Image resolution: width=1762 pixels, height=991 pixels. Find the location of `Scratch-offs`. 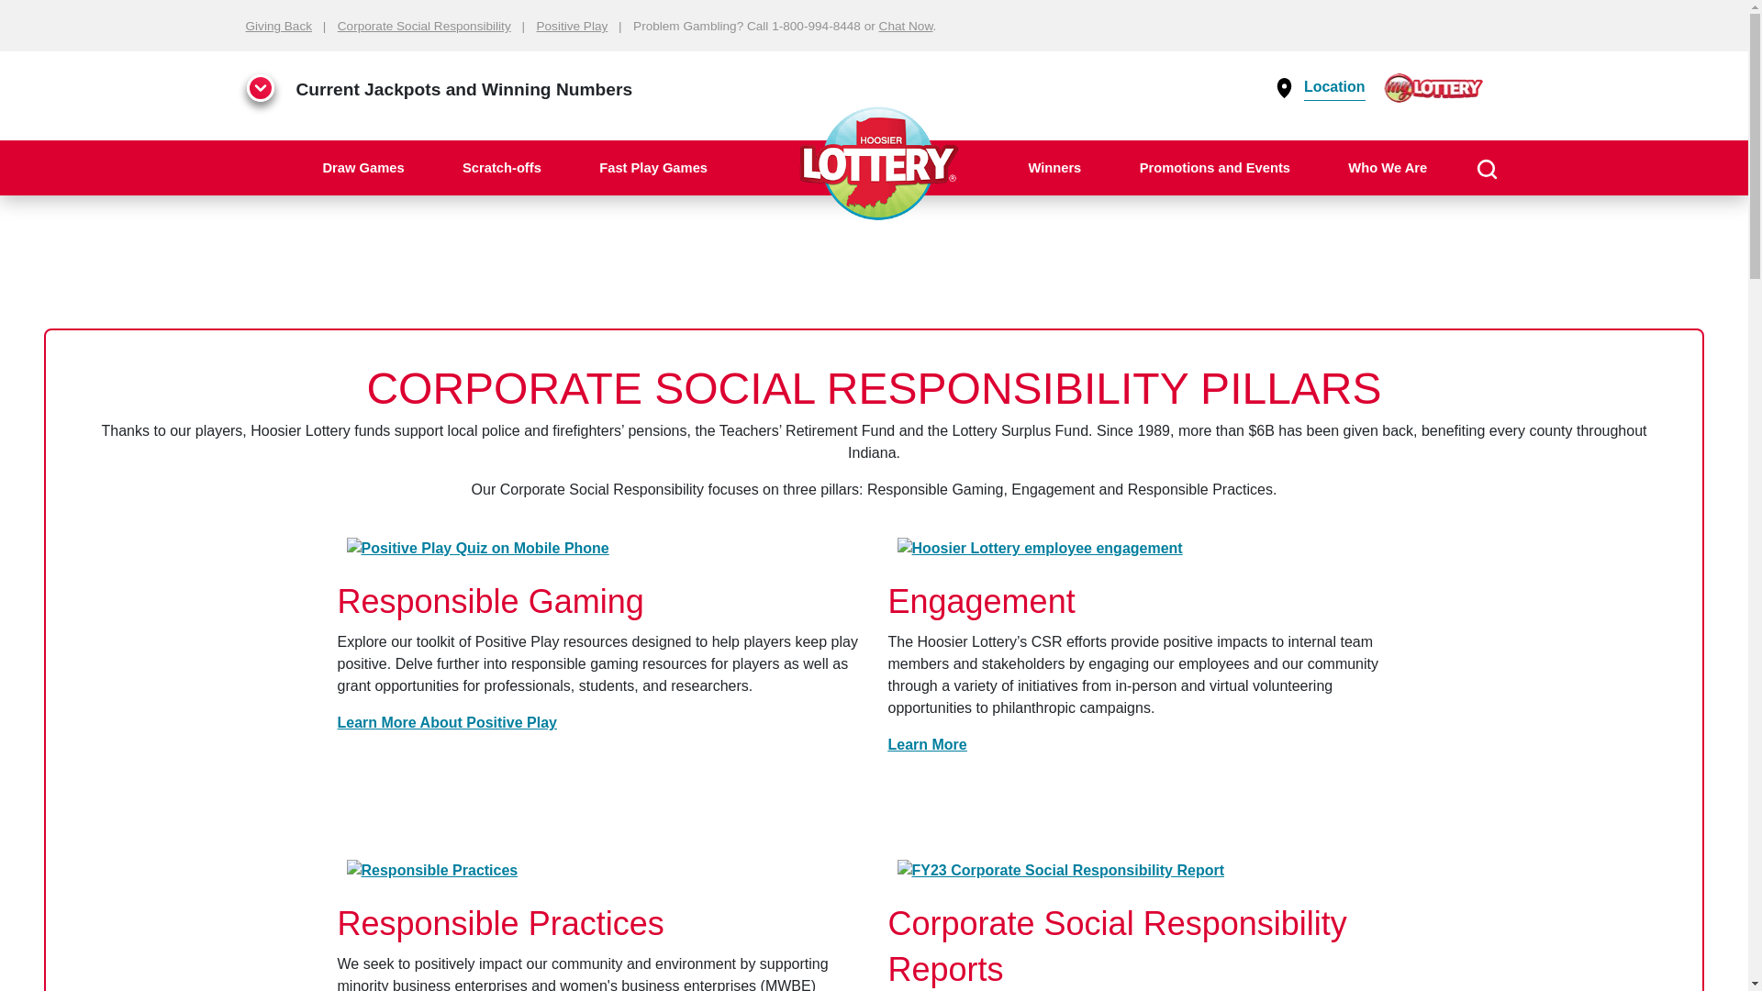

Scratch-offs is located at coordinates (502, 167).